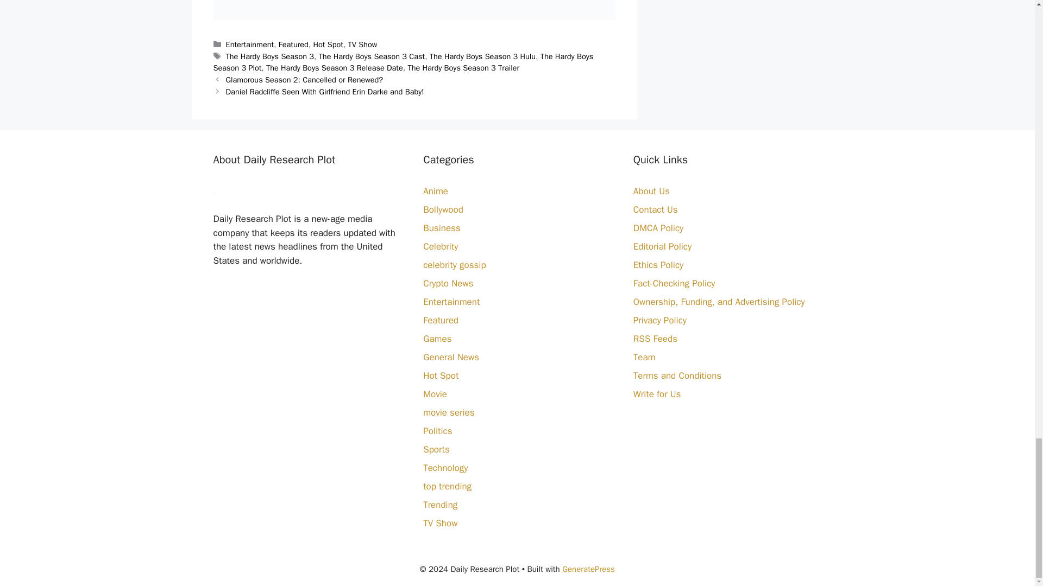 This screenshot has height=586, width=1043. I want to click on TV Show, so click(363, 44).